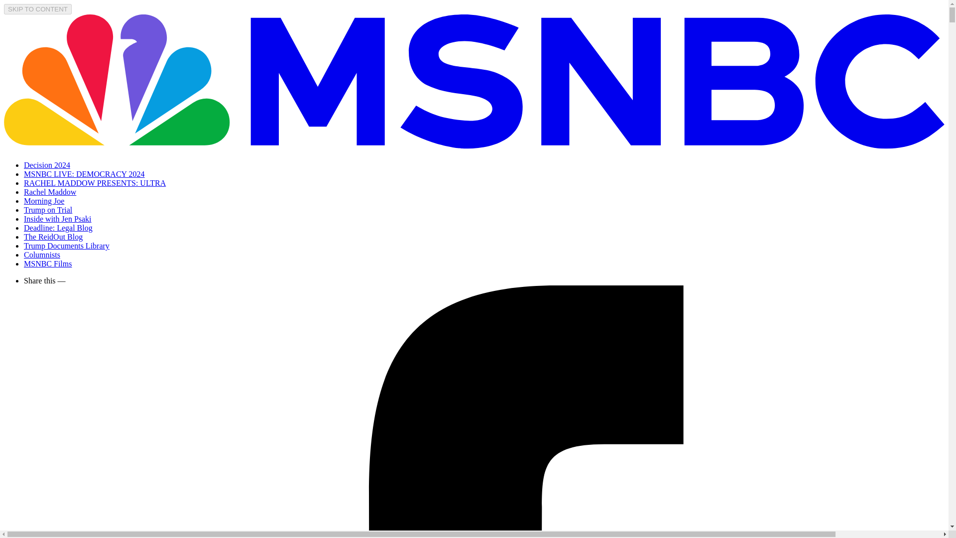 The height and width of the screenshot is (538, 956). Describe the element at coordinates (44, 201) in the screenshot. I see `Morning Joe` at that location.